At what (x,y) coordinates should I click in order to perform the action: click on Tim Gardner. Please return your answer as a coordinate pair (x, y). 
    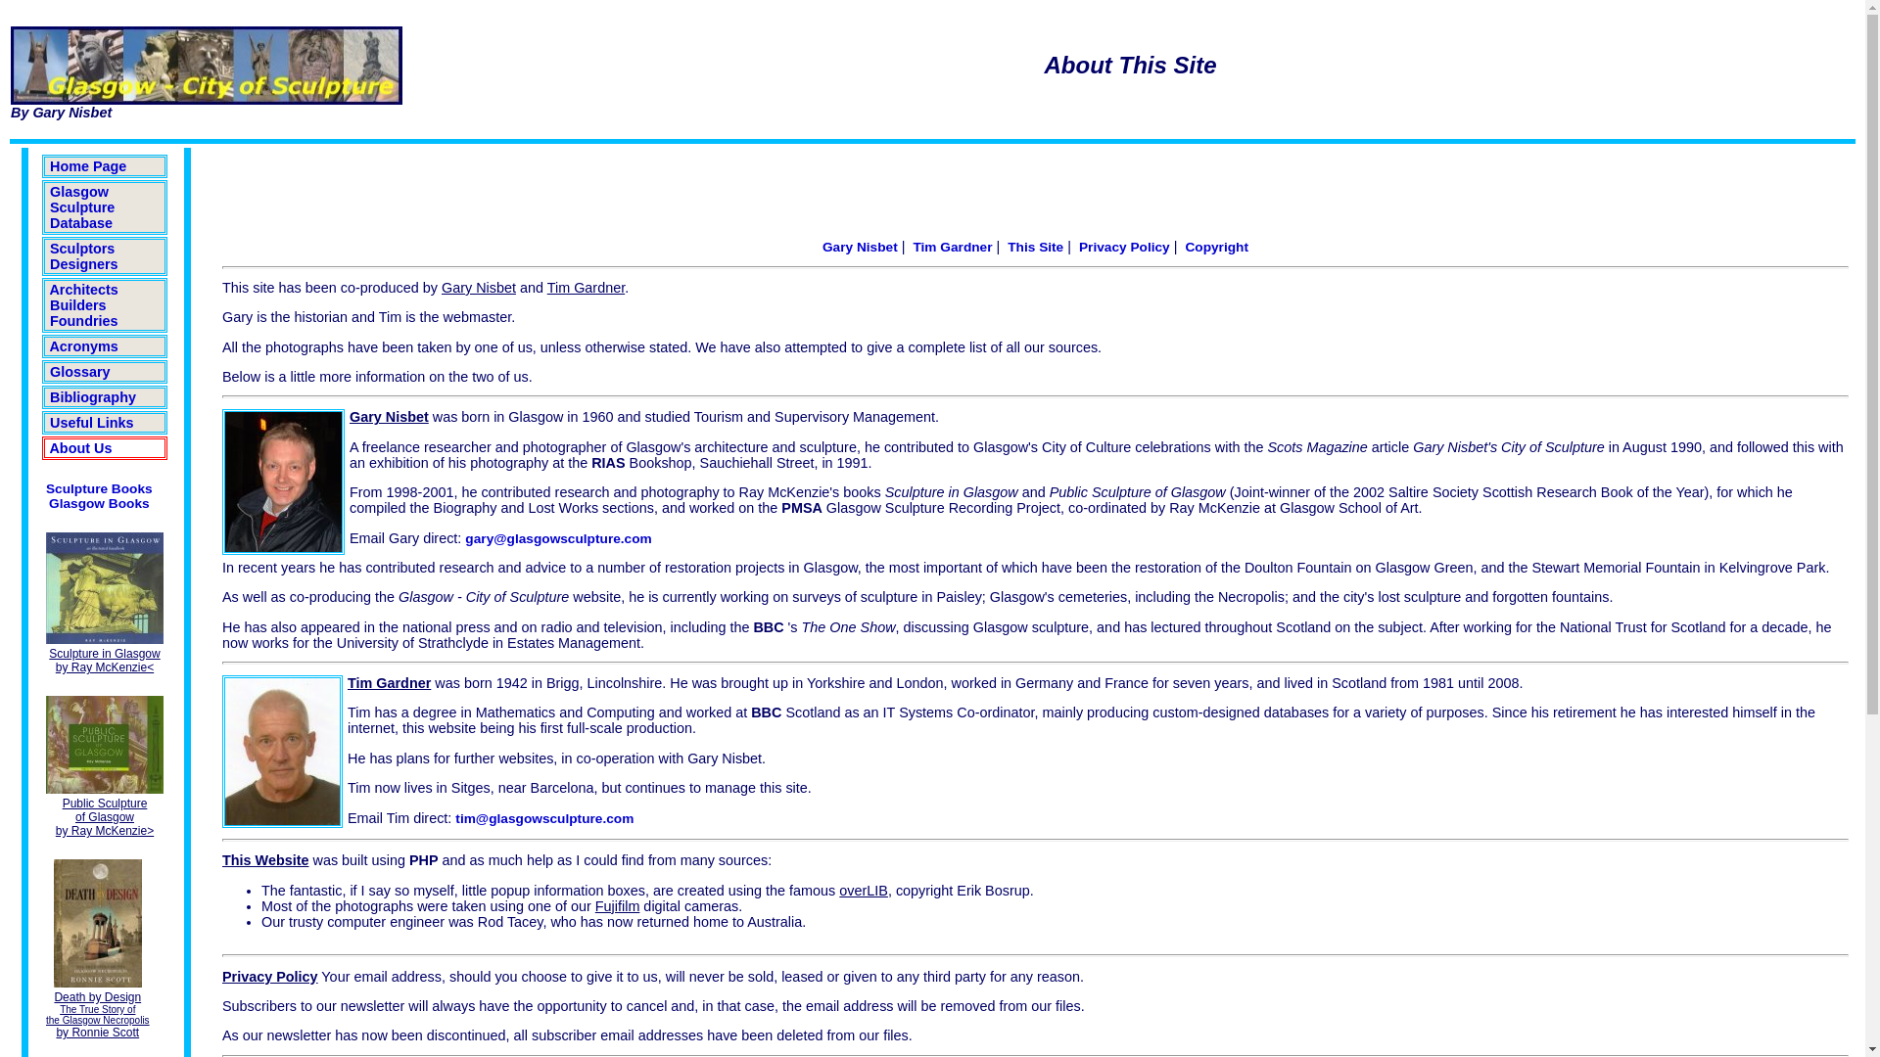
    Looking at the image, I should click on (952, 247).